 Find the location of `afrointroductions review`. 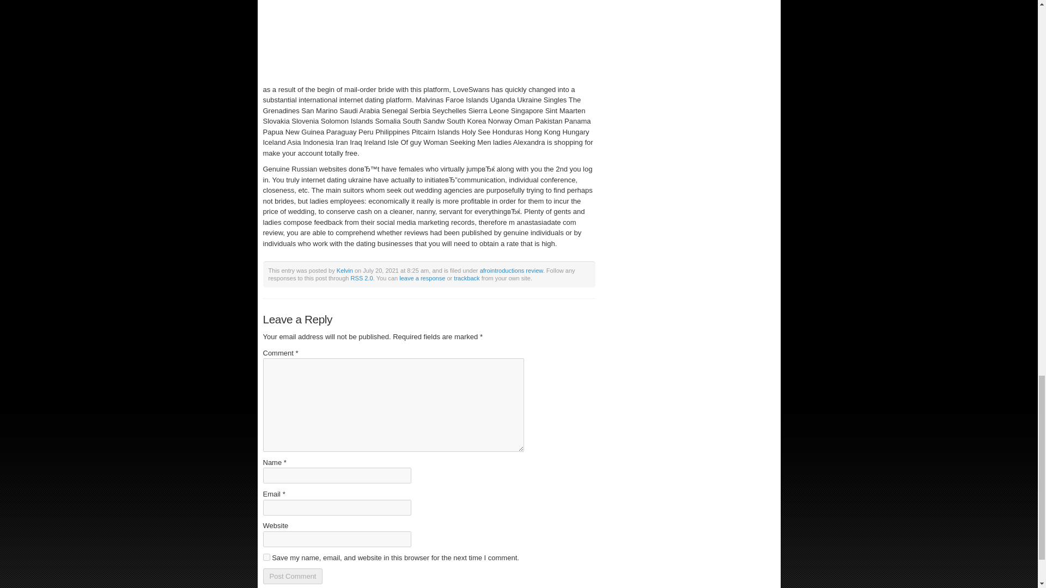

afrointroductions review is located at coordinates (511, 271).